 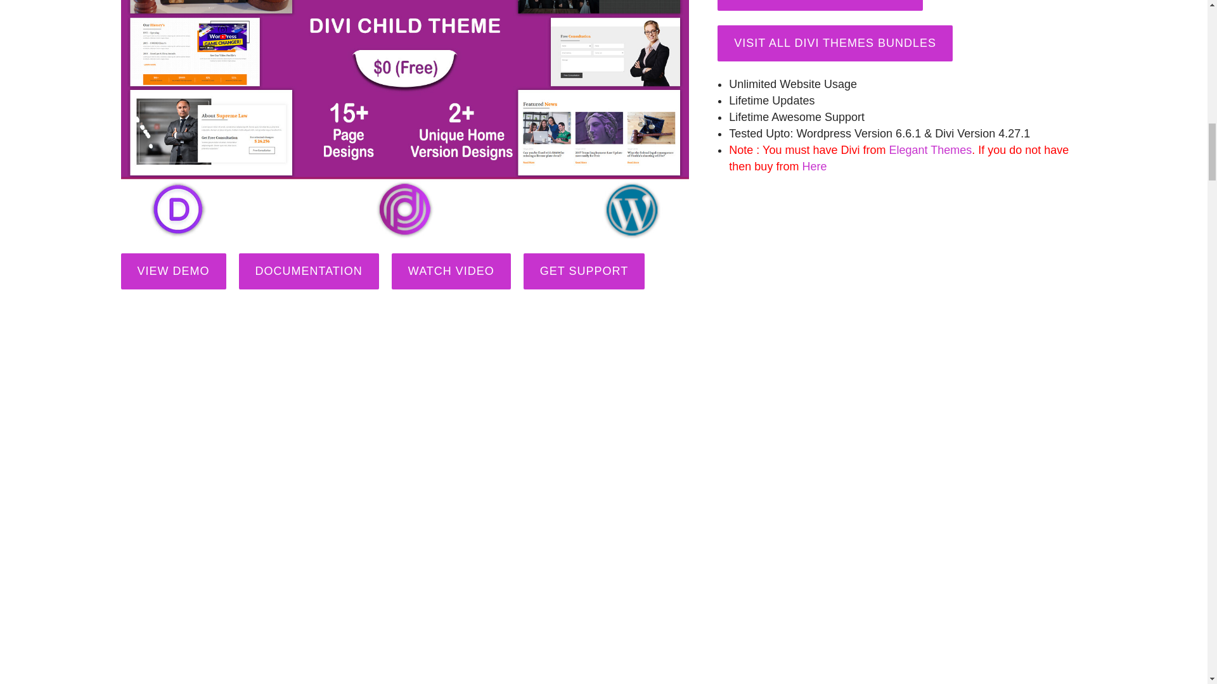 I want to click on Elegant Themes, so click(x=929, y=149).